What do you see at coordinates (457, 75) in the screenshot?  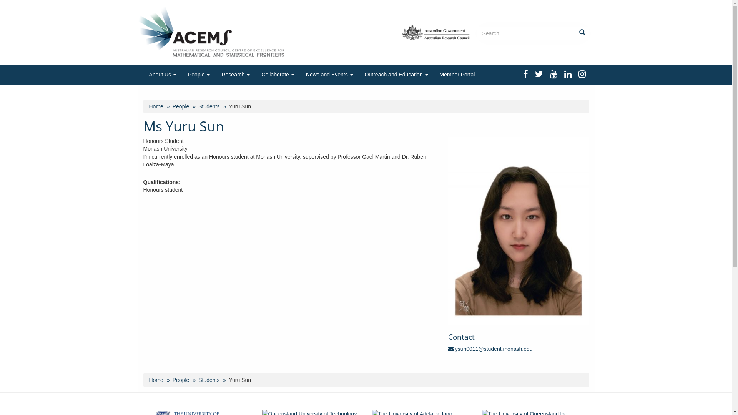 I see `Member Portal` at bounding box center [457, 75].